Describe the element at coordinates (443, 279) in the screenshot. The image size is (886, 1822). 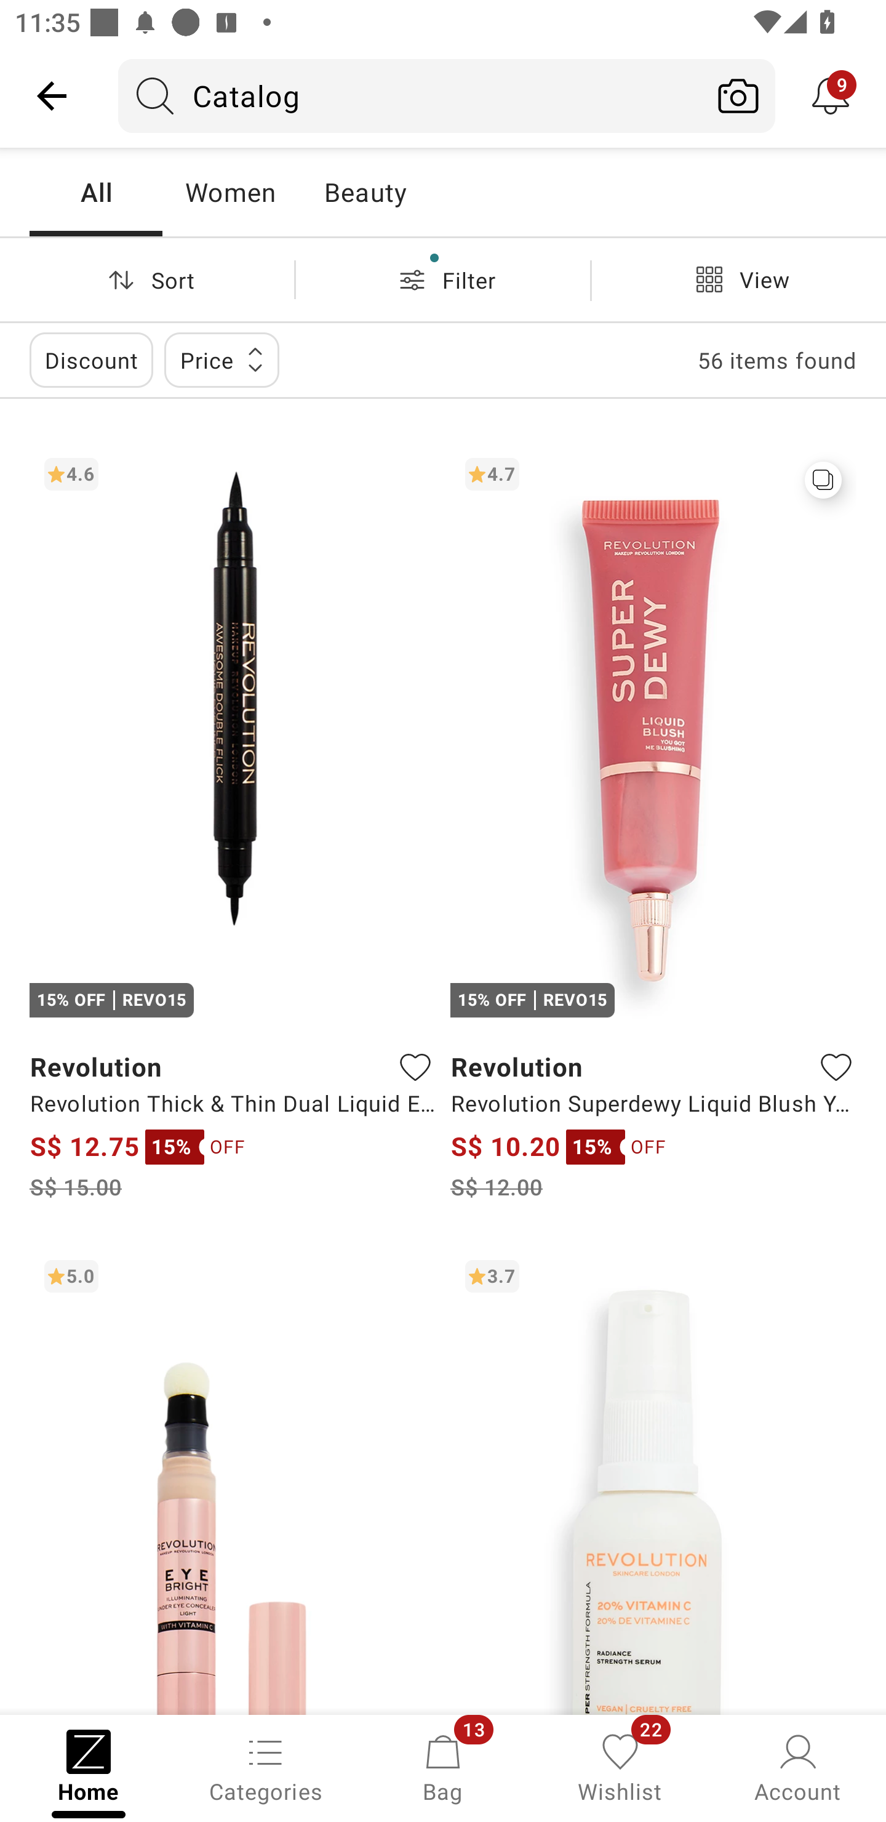
I see `Filter` at that location.